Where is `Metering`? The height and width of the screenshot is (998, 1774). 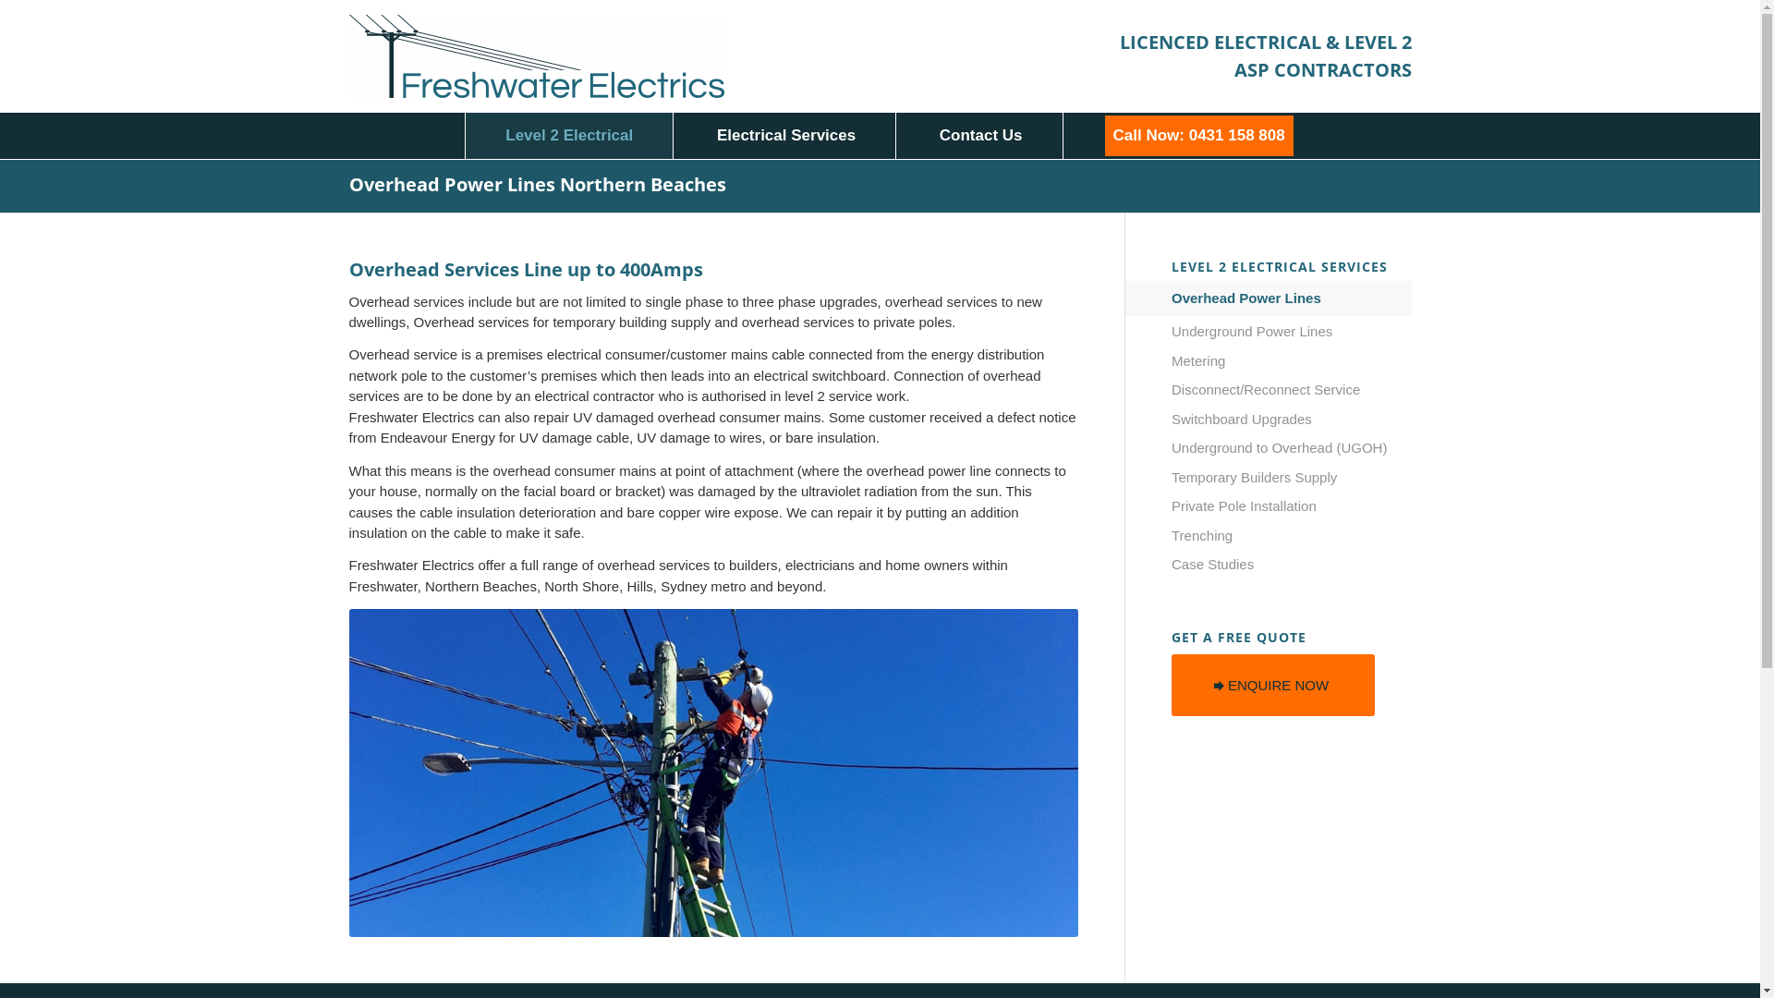 Metering is located at coordinates (1292, 362).